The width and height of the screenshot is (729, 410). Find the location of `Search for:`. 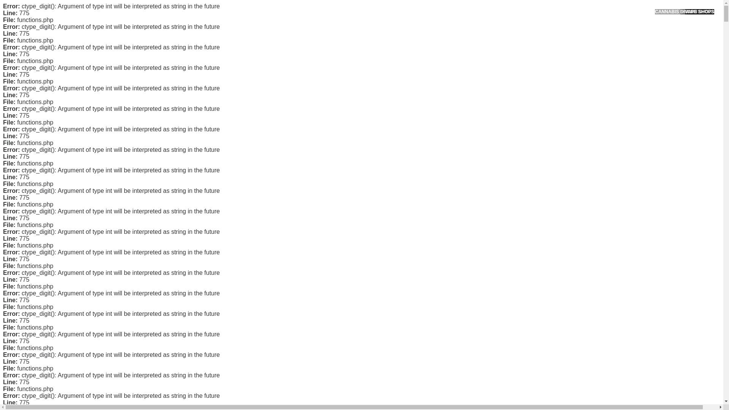

Search for: is located at coordinates (525, 24).